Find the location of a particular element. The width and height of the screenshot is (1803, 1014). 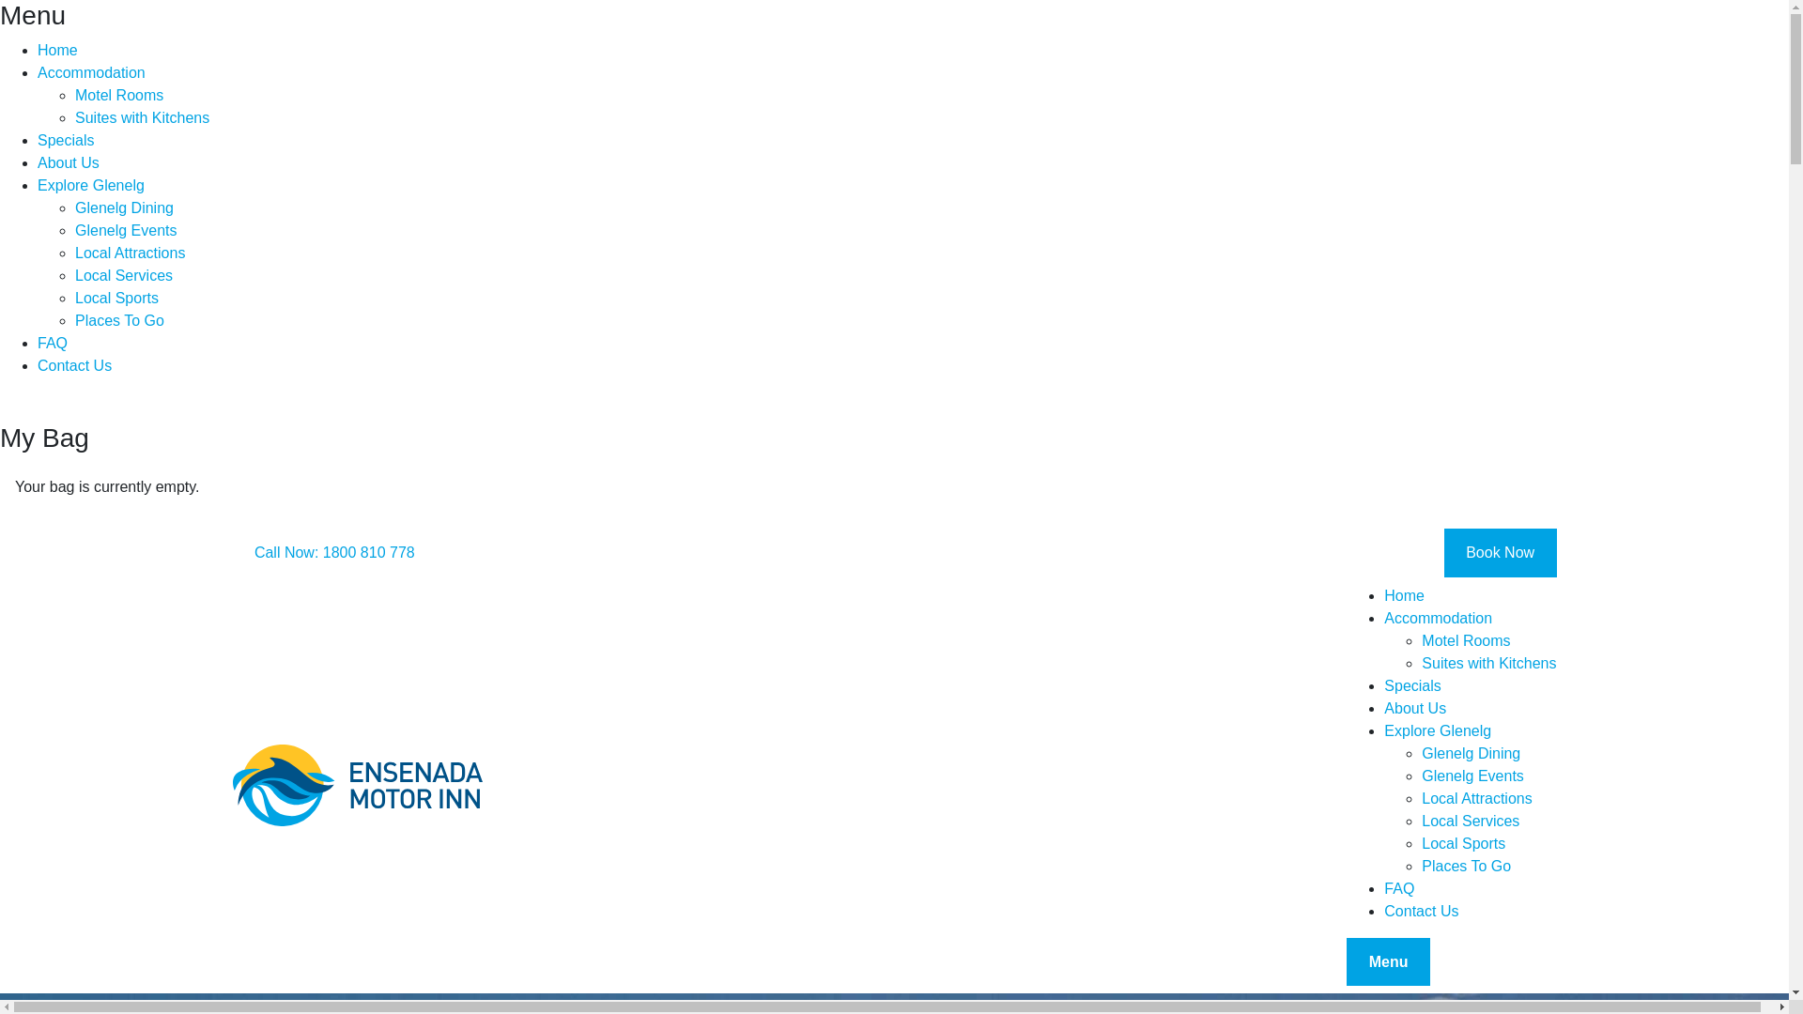

Specials is located at coordinates (913, 141).